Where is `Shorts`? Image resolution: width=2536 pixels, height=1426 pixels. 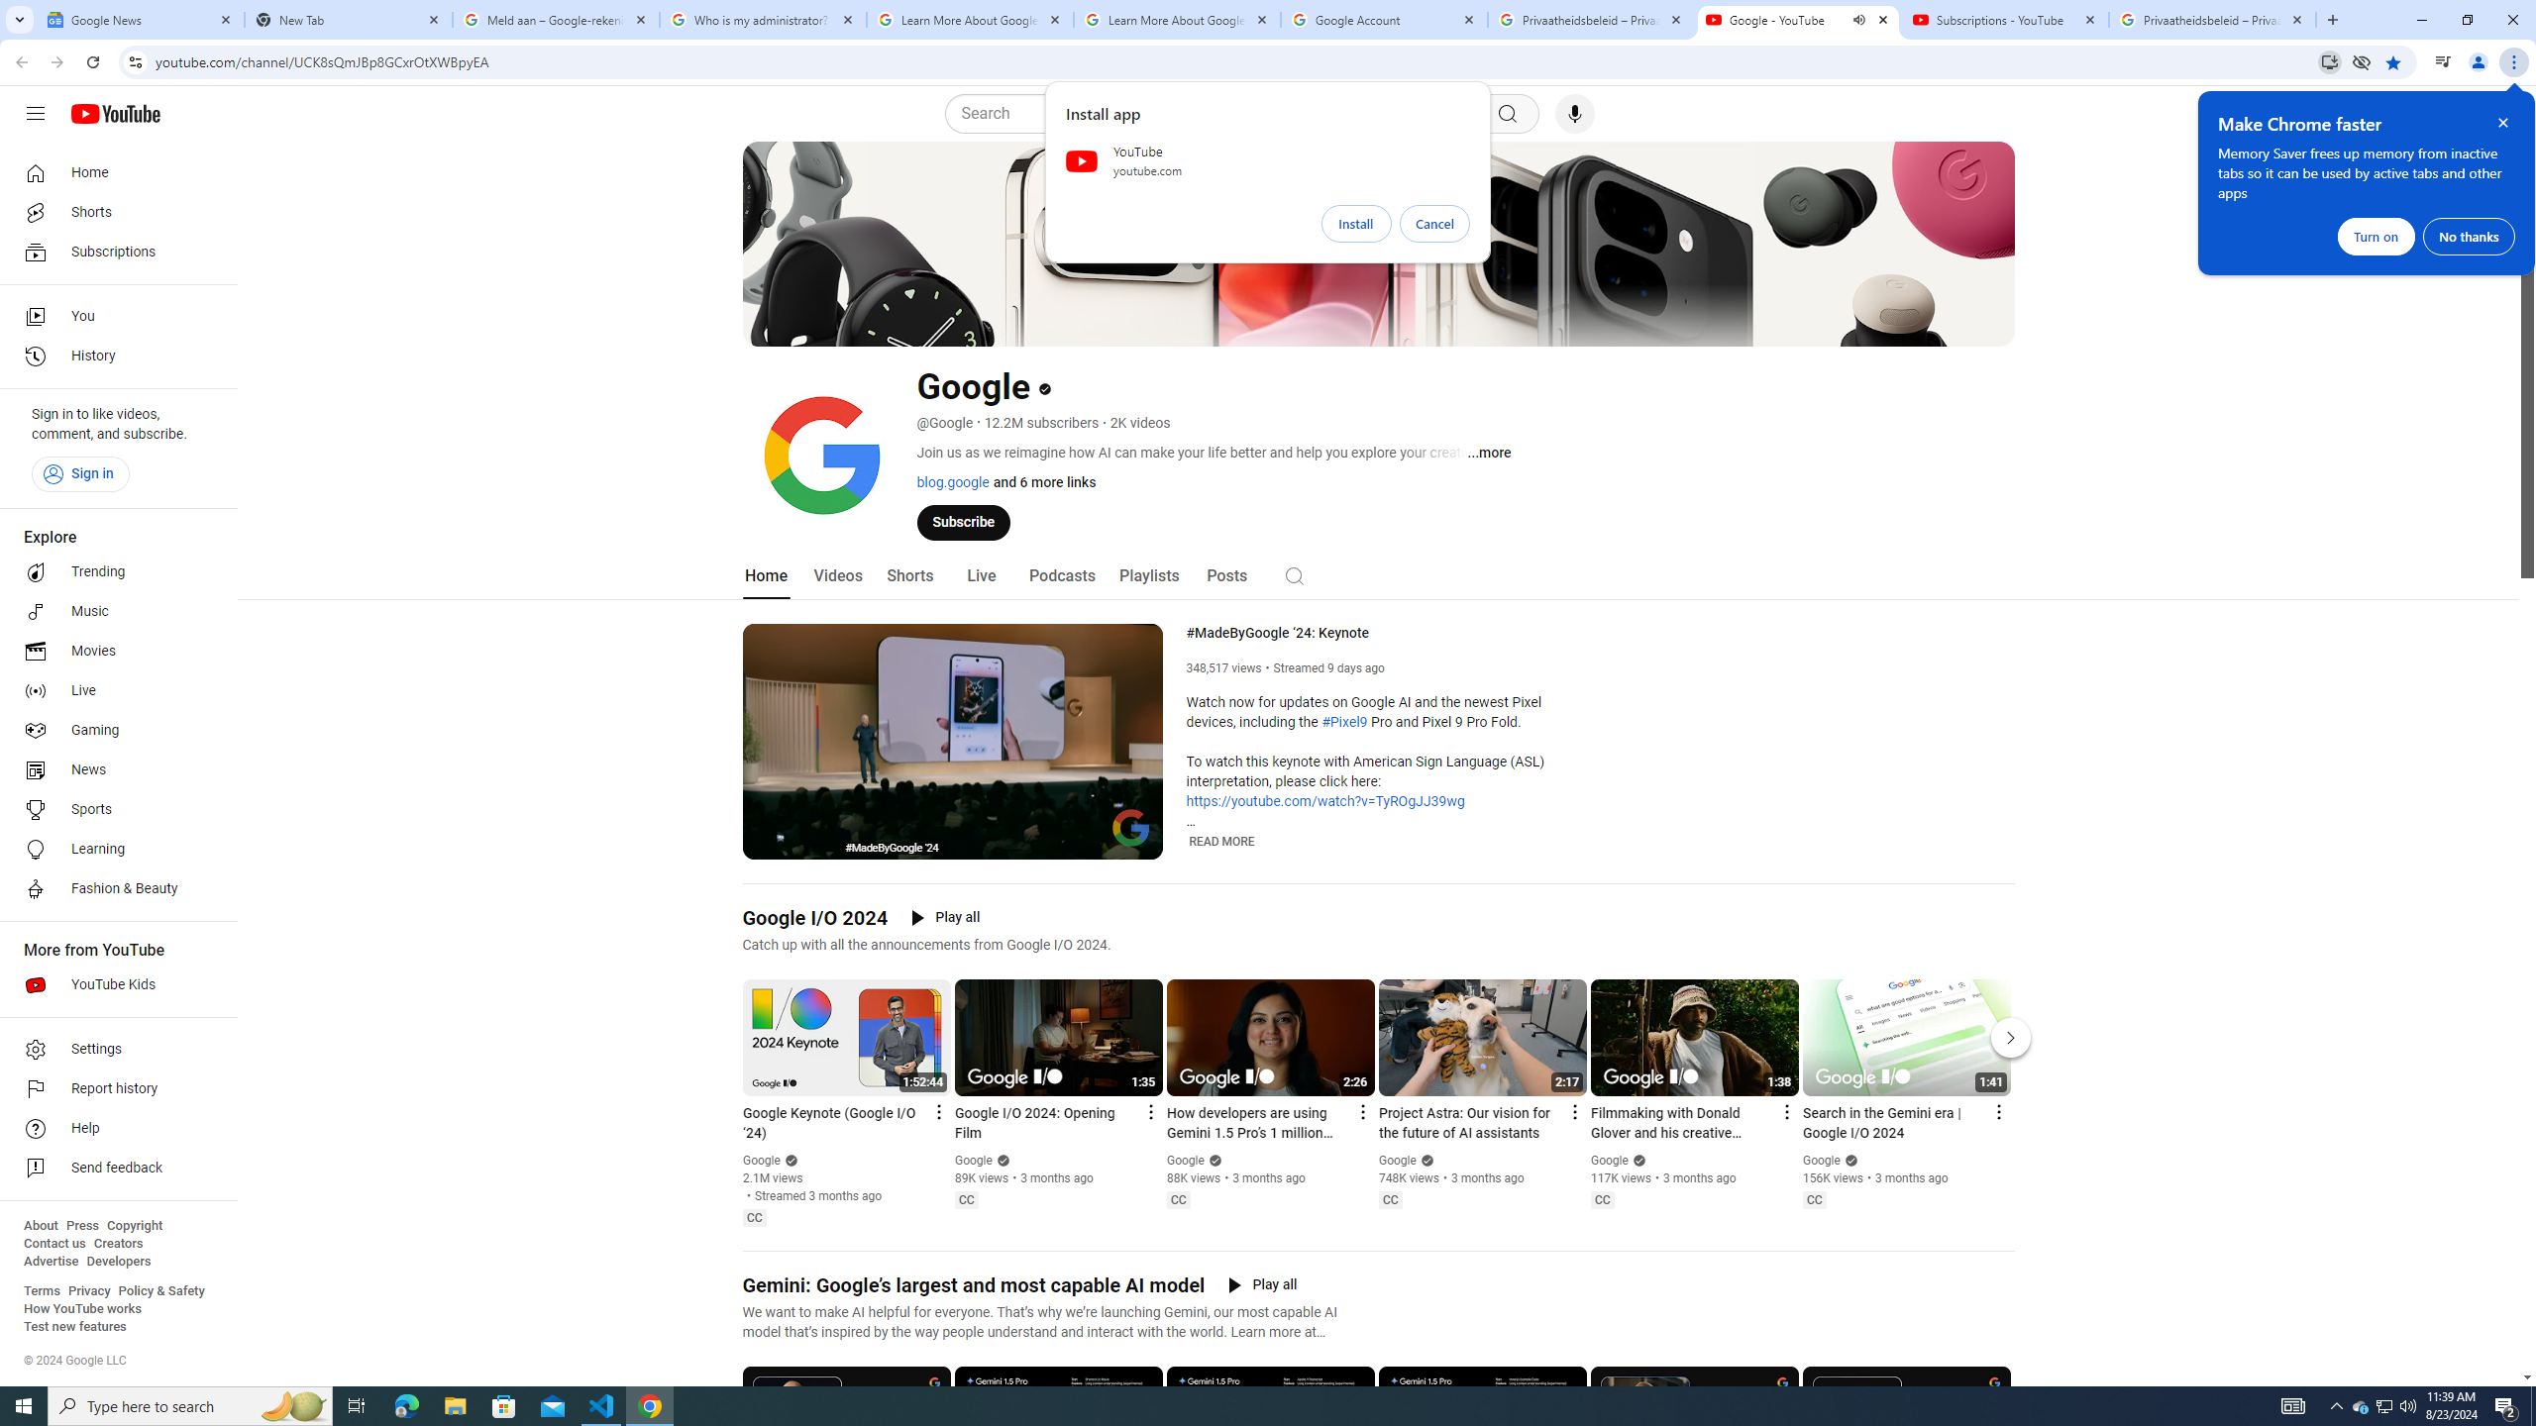
Shorts is located at coordinates (909, 576).